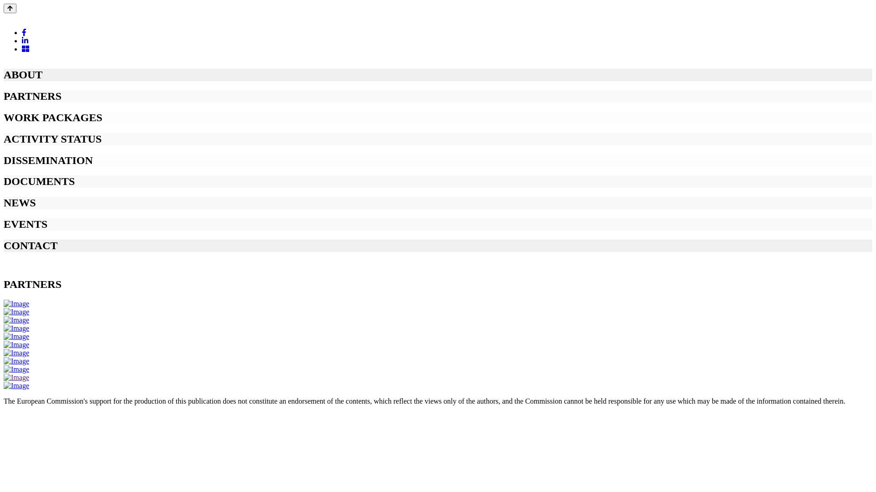 Image resolution: width=876 pixels, height=492 pixels. Describe the element at coordinates (438, 160) in the screenshot. I see `DISSEMINATION` at that location.